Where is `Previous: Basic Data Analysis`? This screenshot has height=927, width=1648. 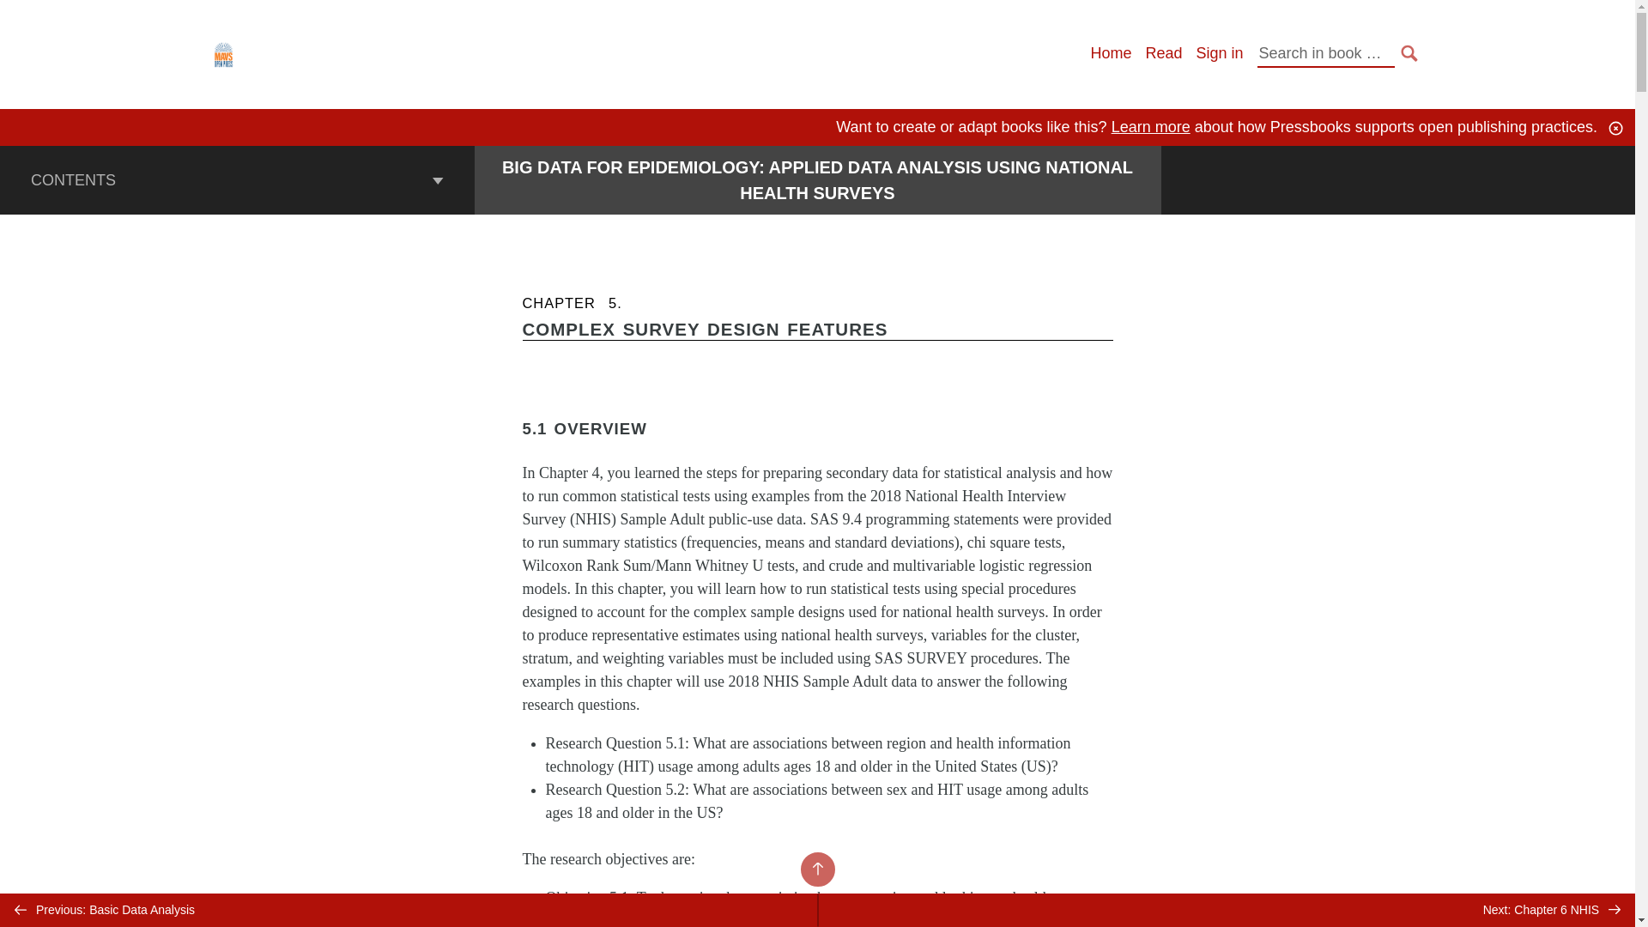
Previous: Basic Data Analysis is located at coordinates (409, 910).